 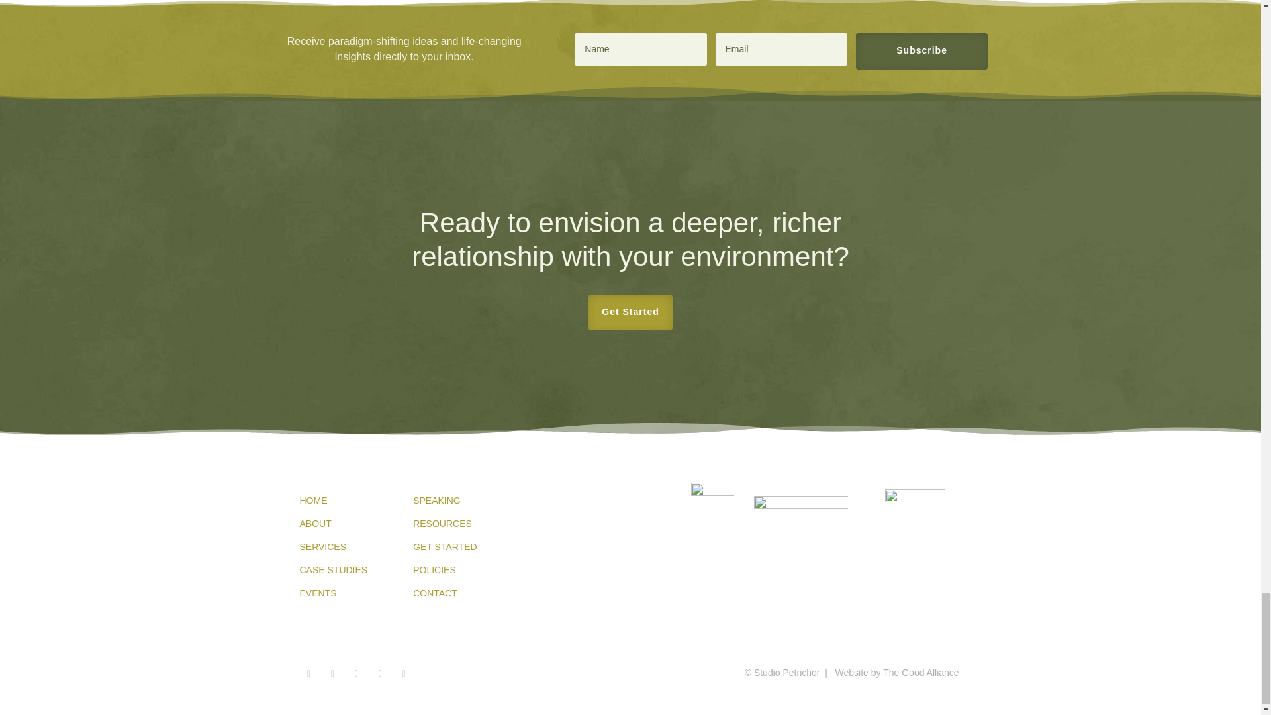 I want to click on Follow on Facebook, so click(x=308, y=674).